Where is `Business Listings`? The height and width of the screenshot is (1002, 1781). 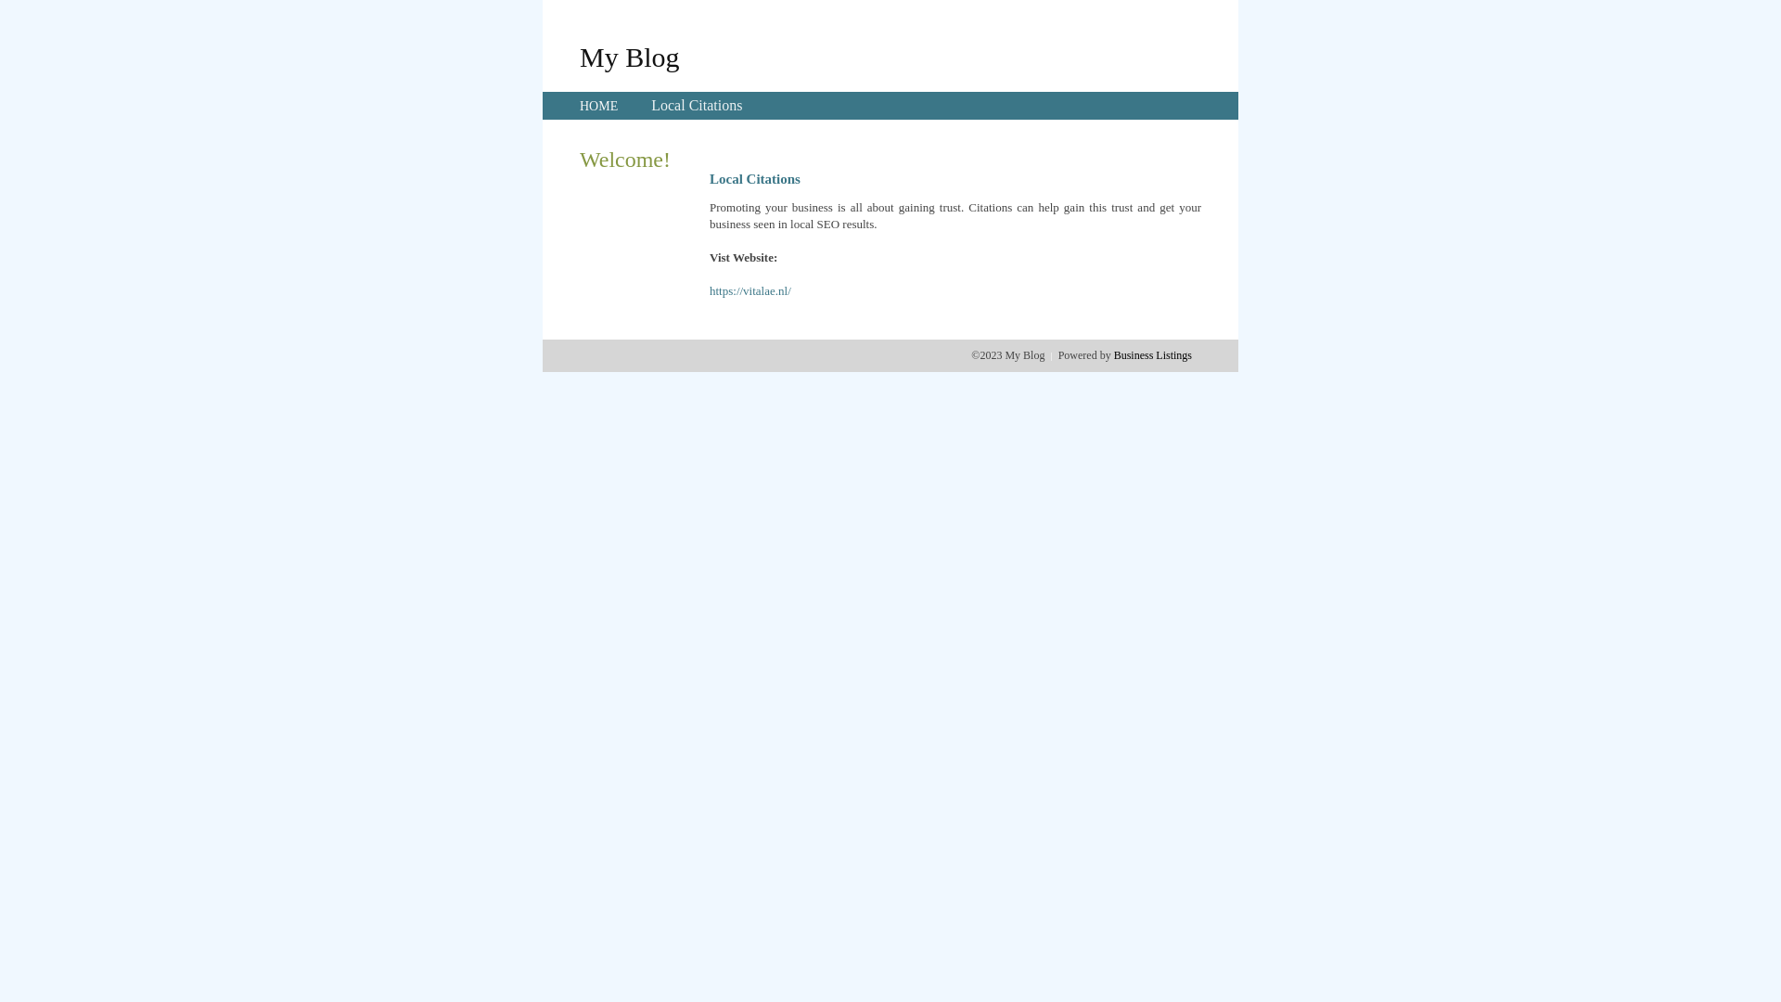 Business Listings is located at coordinates (1153, 355).